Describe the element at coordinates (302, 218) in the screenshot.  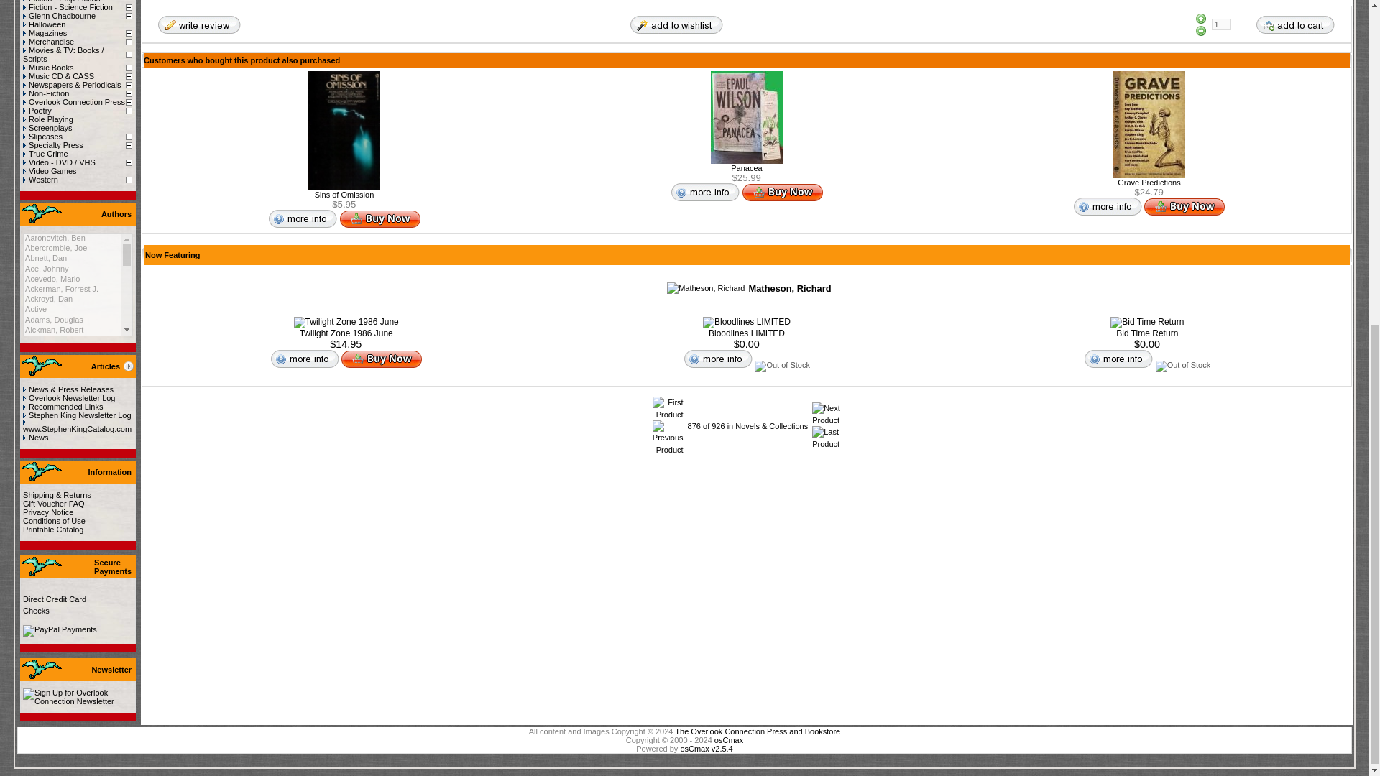
I see ` More info ` at that location.